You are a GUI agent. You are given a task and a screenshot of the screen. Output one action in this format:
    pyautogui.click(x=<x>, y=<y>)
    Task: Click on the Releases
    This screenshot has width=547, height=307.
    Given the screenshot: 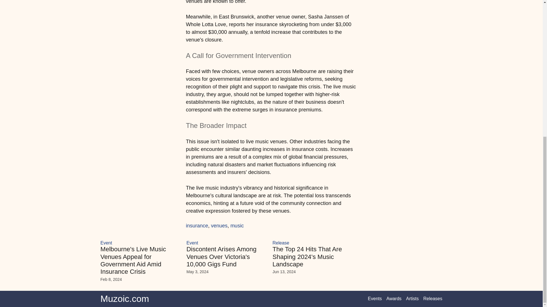 What is the action you would take?
    pyautogui.click(x=433, y=298)
    